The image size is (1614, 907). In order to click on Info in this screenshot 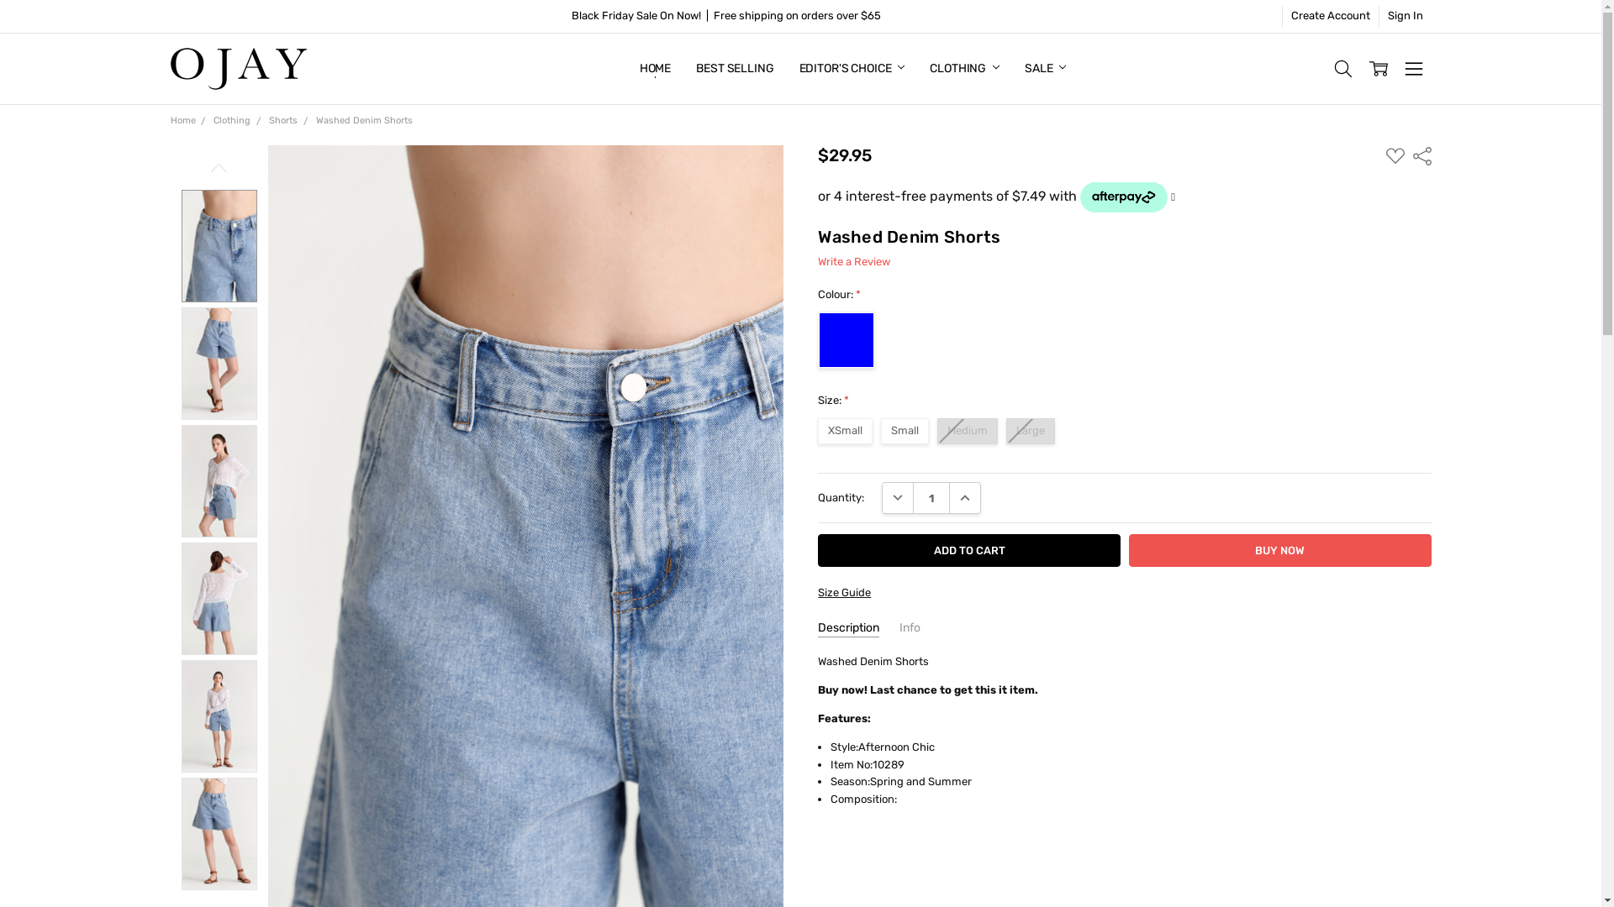, I will do `click(910, 628)`.